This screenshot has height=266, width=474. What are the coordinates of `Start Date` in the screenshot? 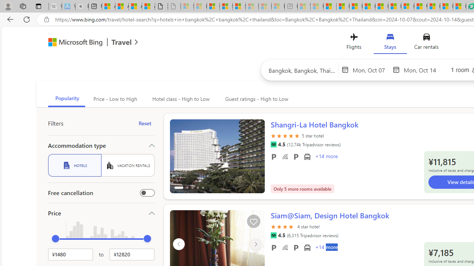 It's located at (371, 69).